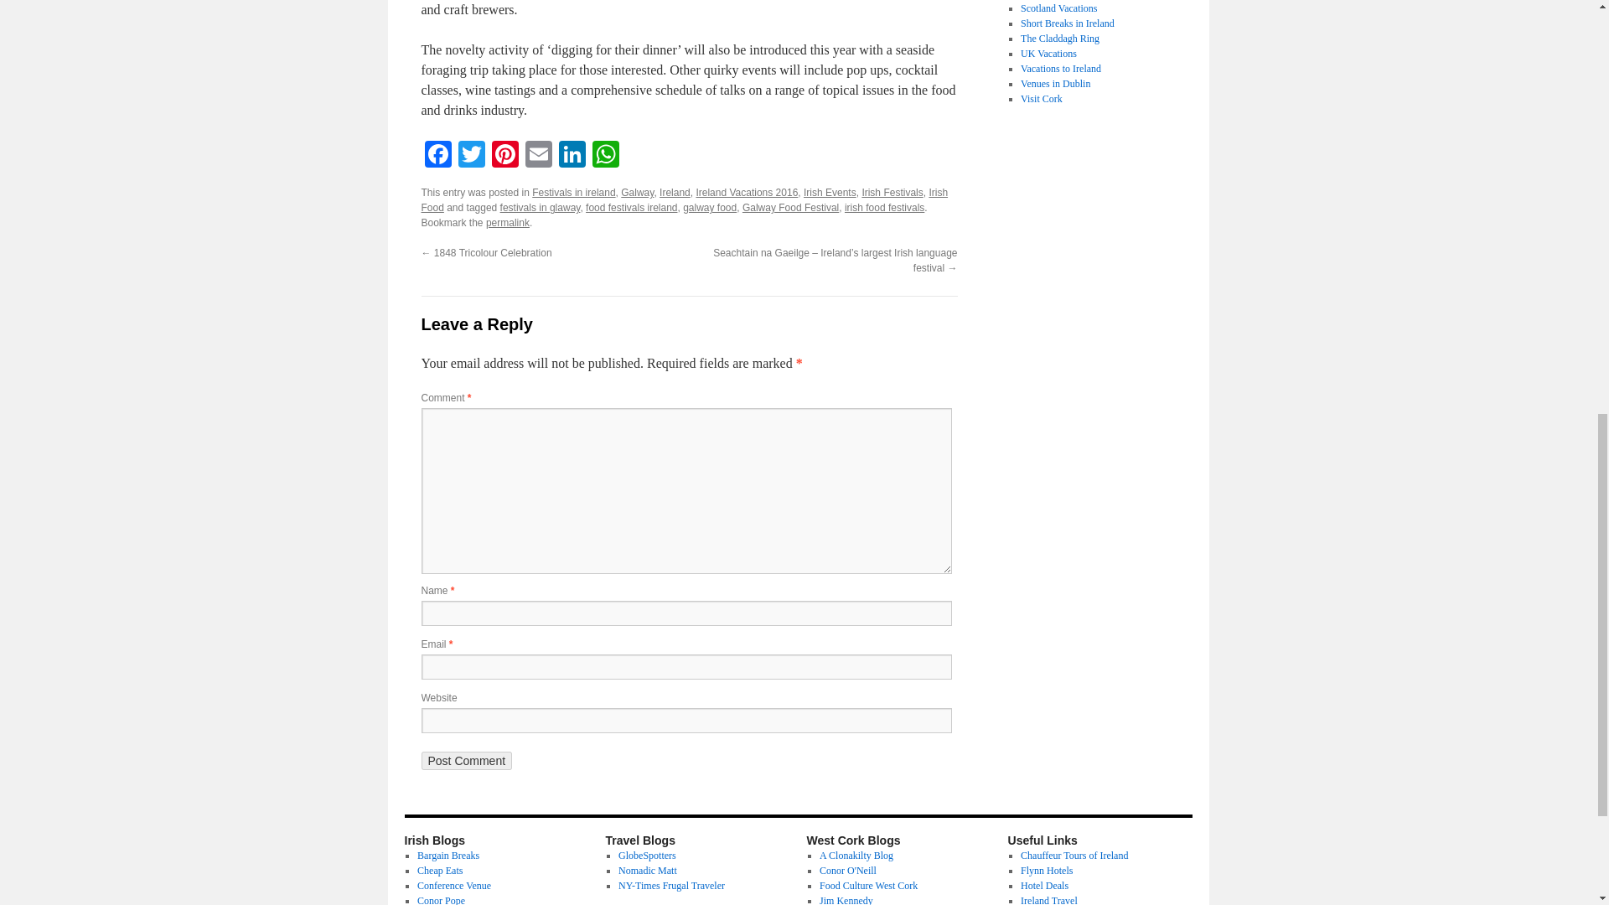  I want to click on LinkedIn, so click(572, 156).